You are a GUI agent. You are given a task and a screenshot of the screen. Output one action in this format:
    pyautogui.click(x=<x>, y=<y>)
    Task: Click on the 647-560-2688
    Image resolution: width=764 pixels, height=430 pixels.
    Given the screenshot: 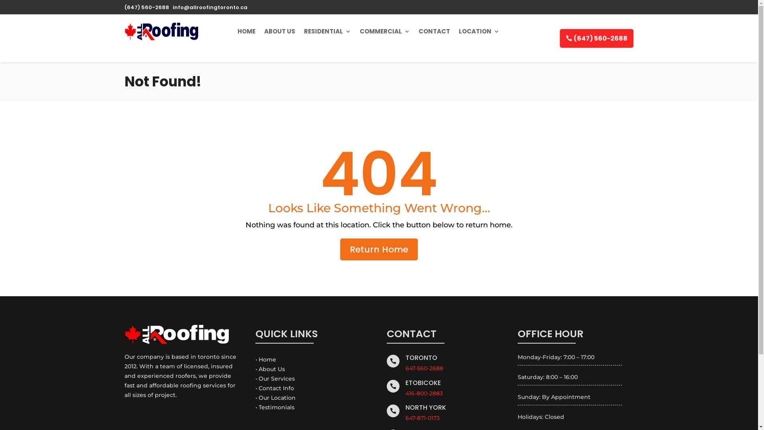 What is the action you would take?
    pyautogui.click(x=424, y=368)
    